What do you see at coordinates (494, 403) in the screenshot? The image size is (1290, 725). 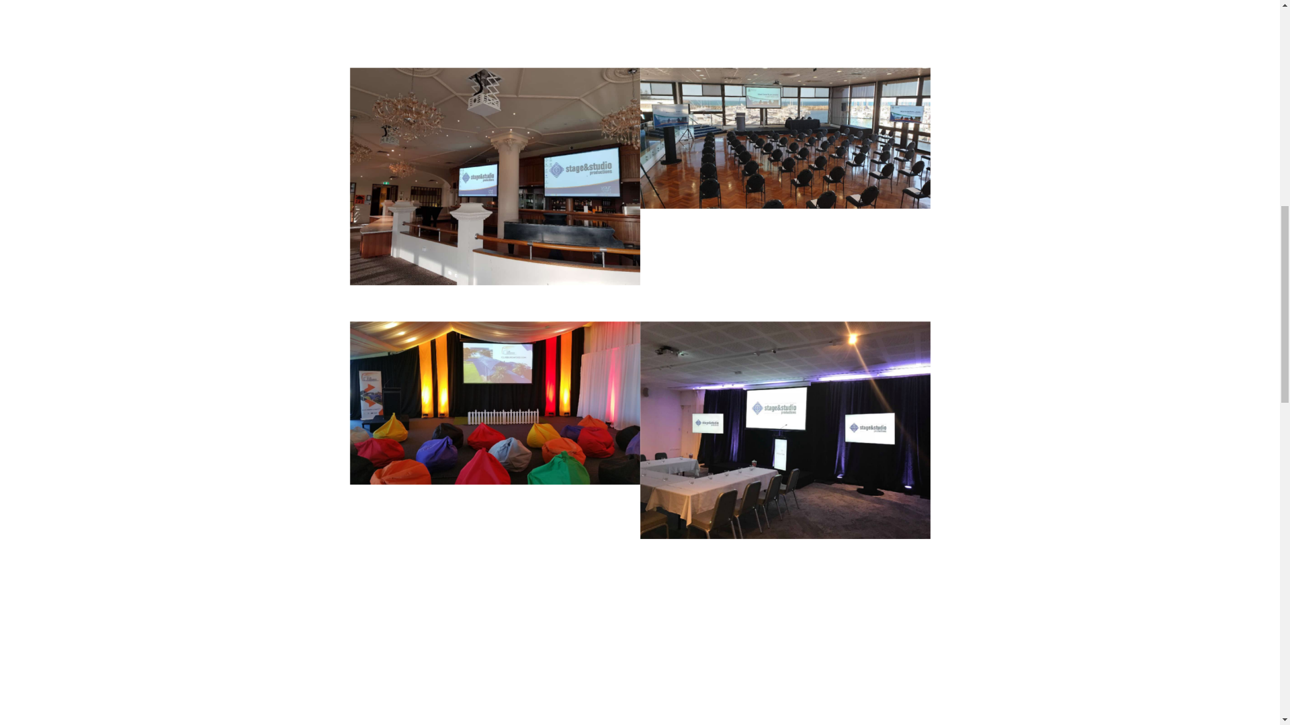 I see `Alt Text` at bounding box center [494, 403].